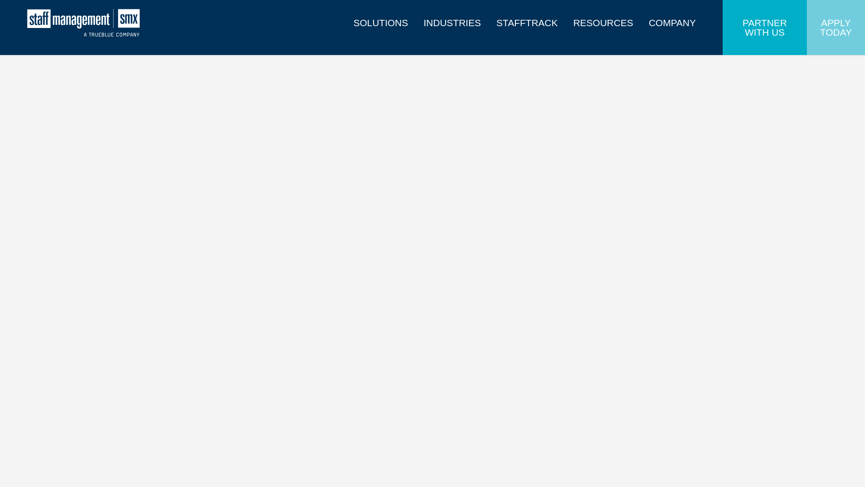  What do you see at coordinates (452, 18) in the screenshot?
I see `INDUSTRIES` at bounding box center [452, 18].